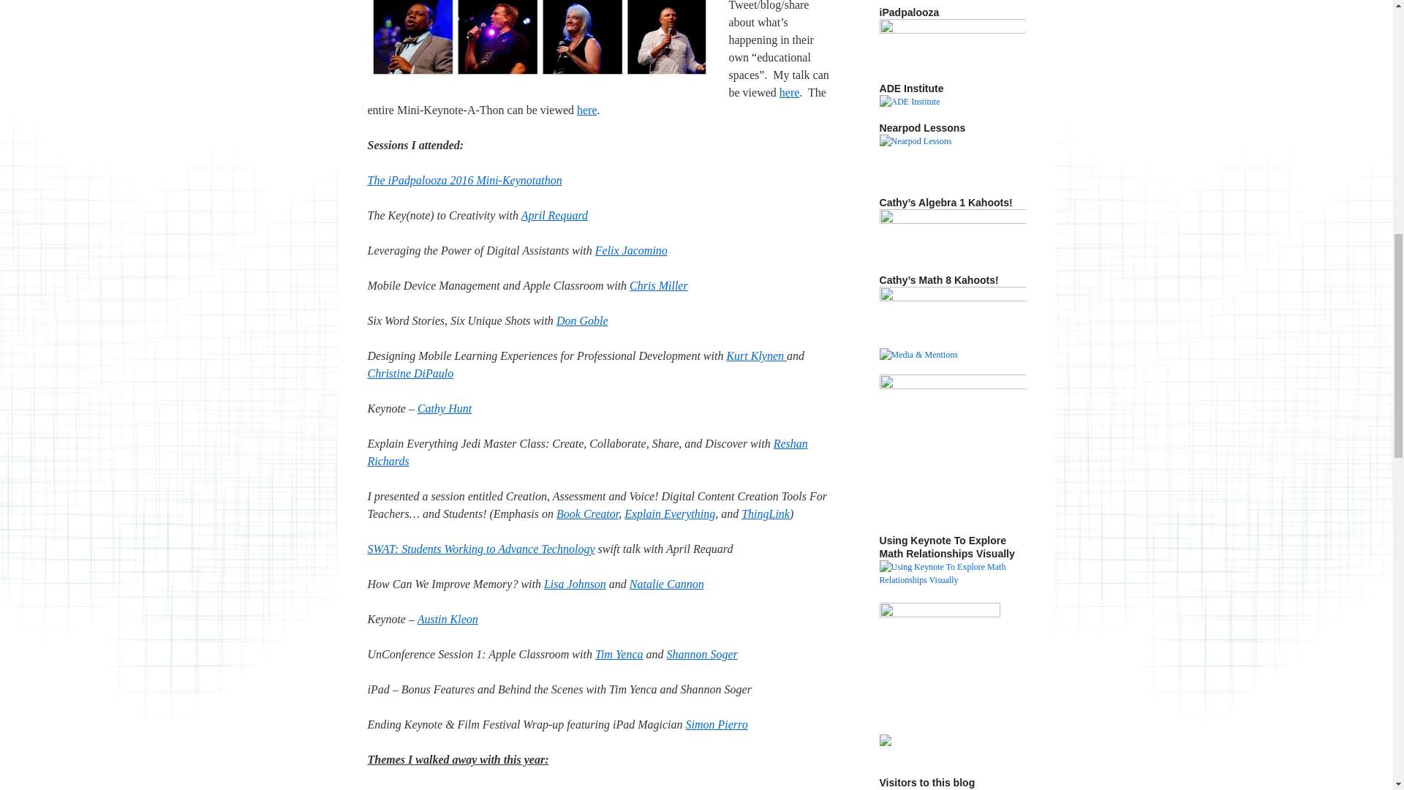  I want to click on here, so click(587, 110).